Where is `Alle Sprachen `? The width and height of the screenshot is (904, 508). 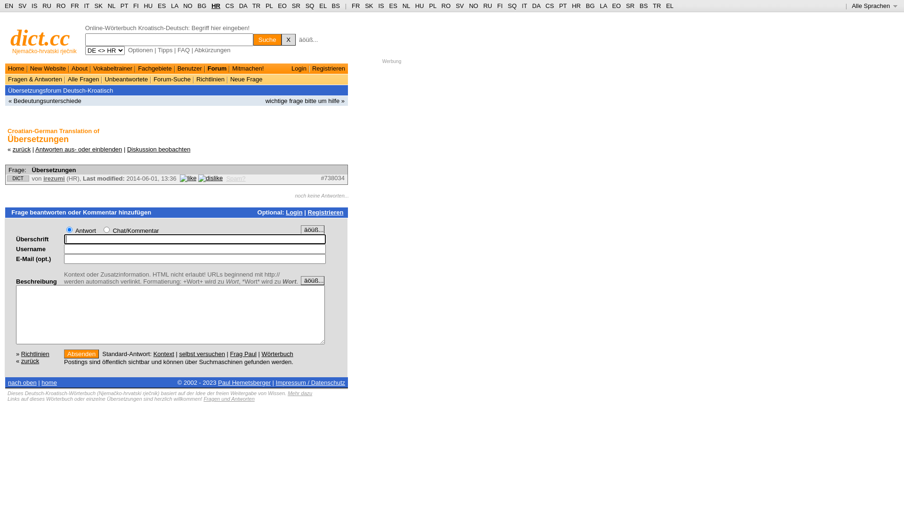 Alle Sprachen  is located at coordinates (875, 6).